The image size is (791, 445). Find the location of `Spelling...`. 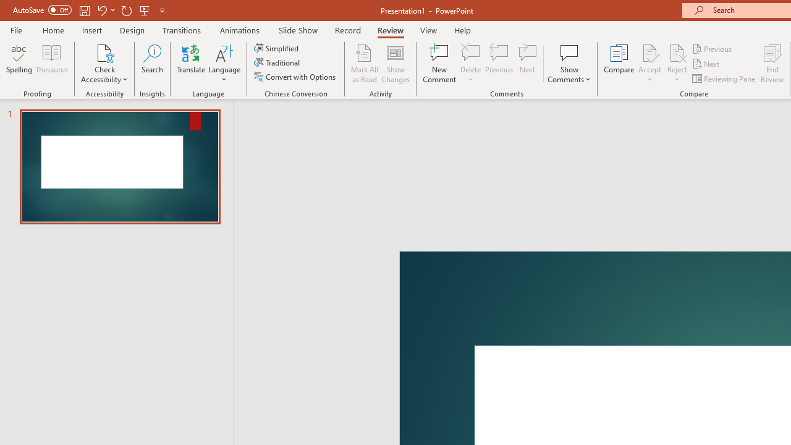

Spelling... is located at coordinates (19, 63).